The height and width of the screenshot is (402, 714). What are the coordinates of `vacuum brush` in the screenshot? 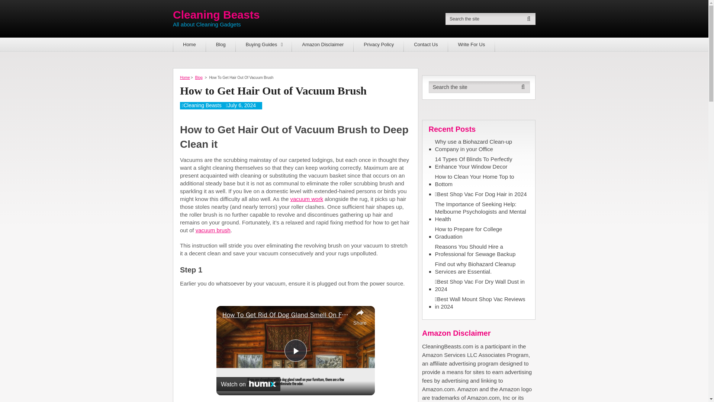 It's located at (213, 230).